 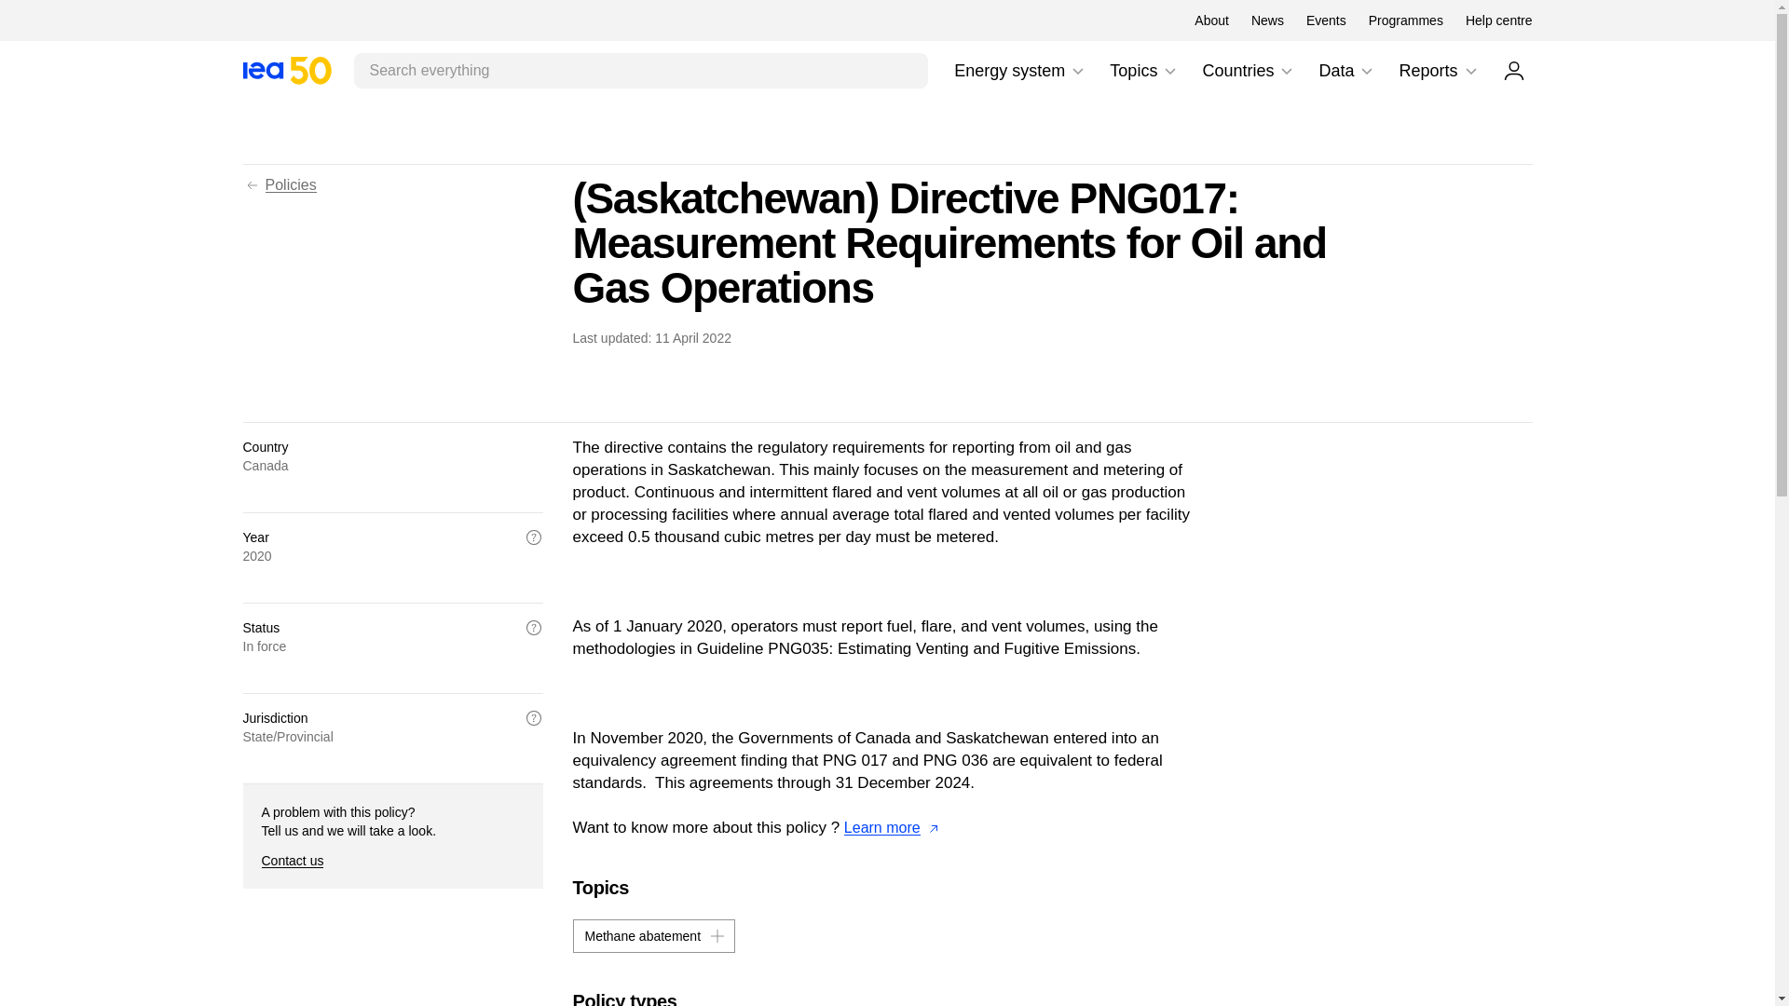 What do you see at coordinates (286, 70) in the screenshot?
I see `Chevron down` at bounding box center [286, 70].